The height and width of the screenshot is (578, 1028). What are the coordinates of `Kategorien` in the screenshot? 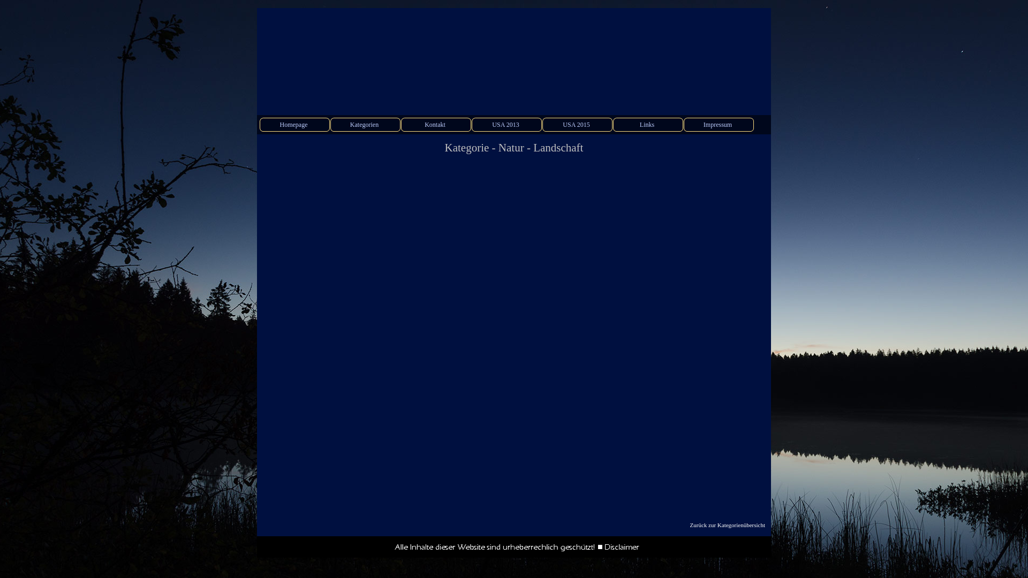 It's located at (366, 125).